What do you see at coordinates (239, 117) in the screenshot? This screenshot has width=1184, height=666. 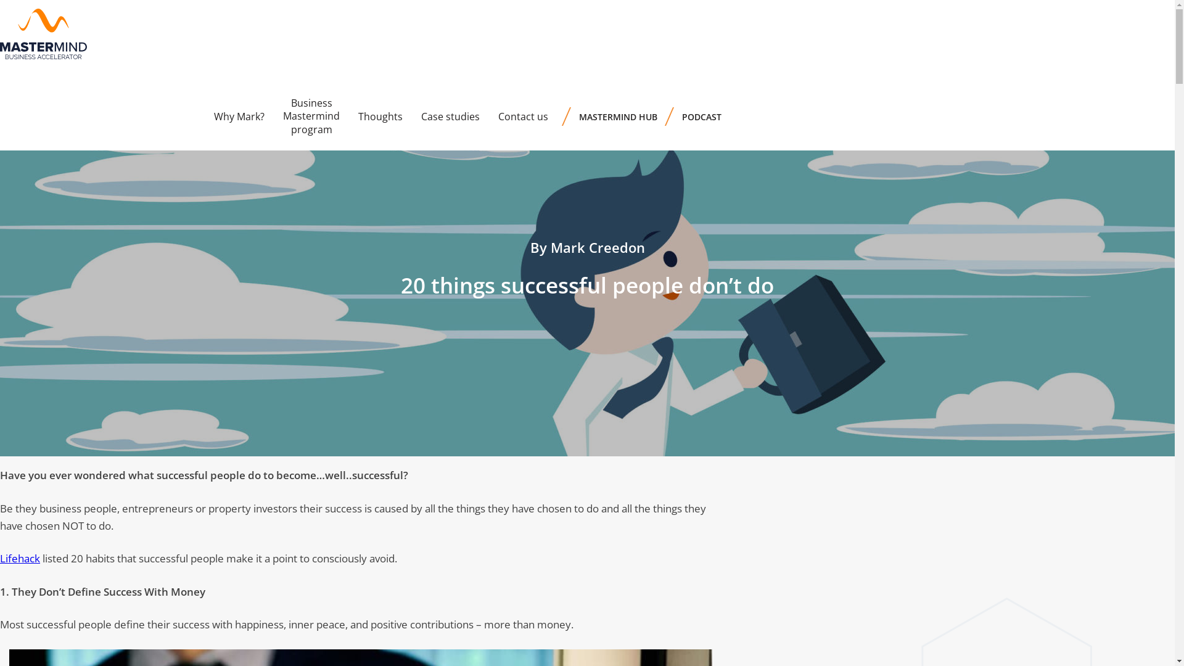 I see `Why Mark?` at bounding box center [239, 117].